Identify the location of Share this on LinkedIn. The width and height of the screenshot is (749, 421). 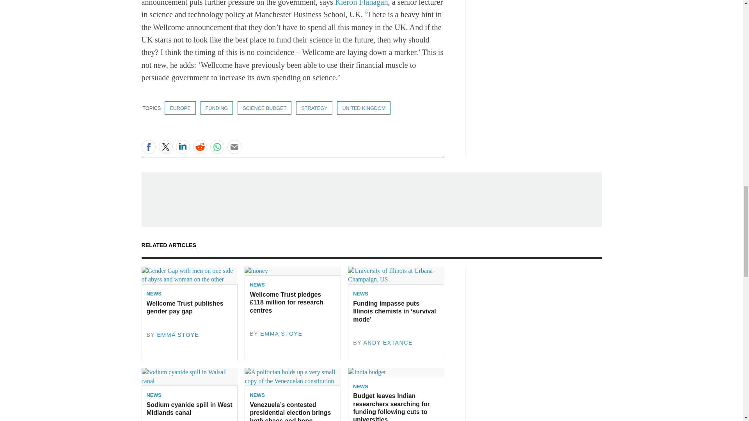
(182, 147).